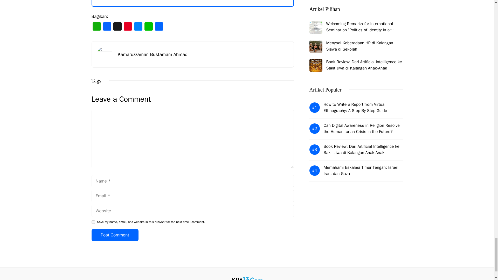  What do you see at coordinates (115, 235) in the screenshot?
I see `Post Comment` at bounding box center [115, 235].